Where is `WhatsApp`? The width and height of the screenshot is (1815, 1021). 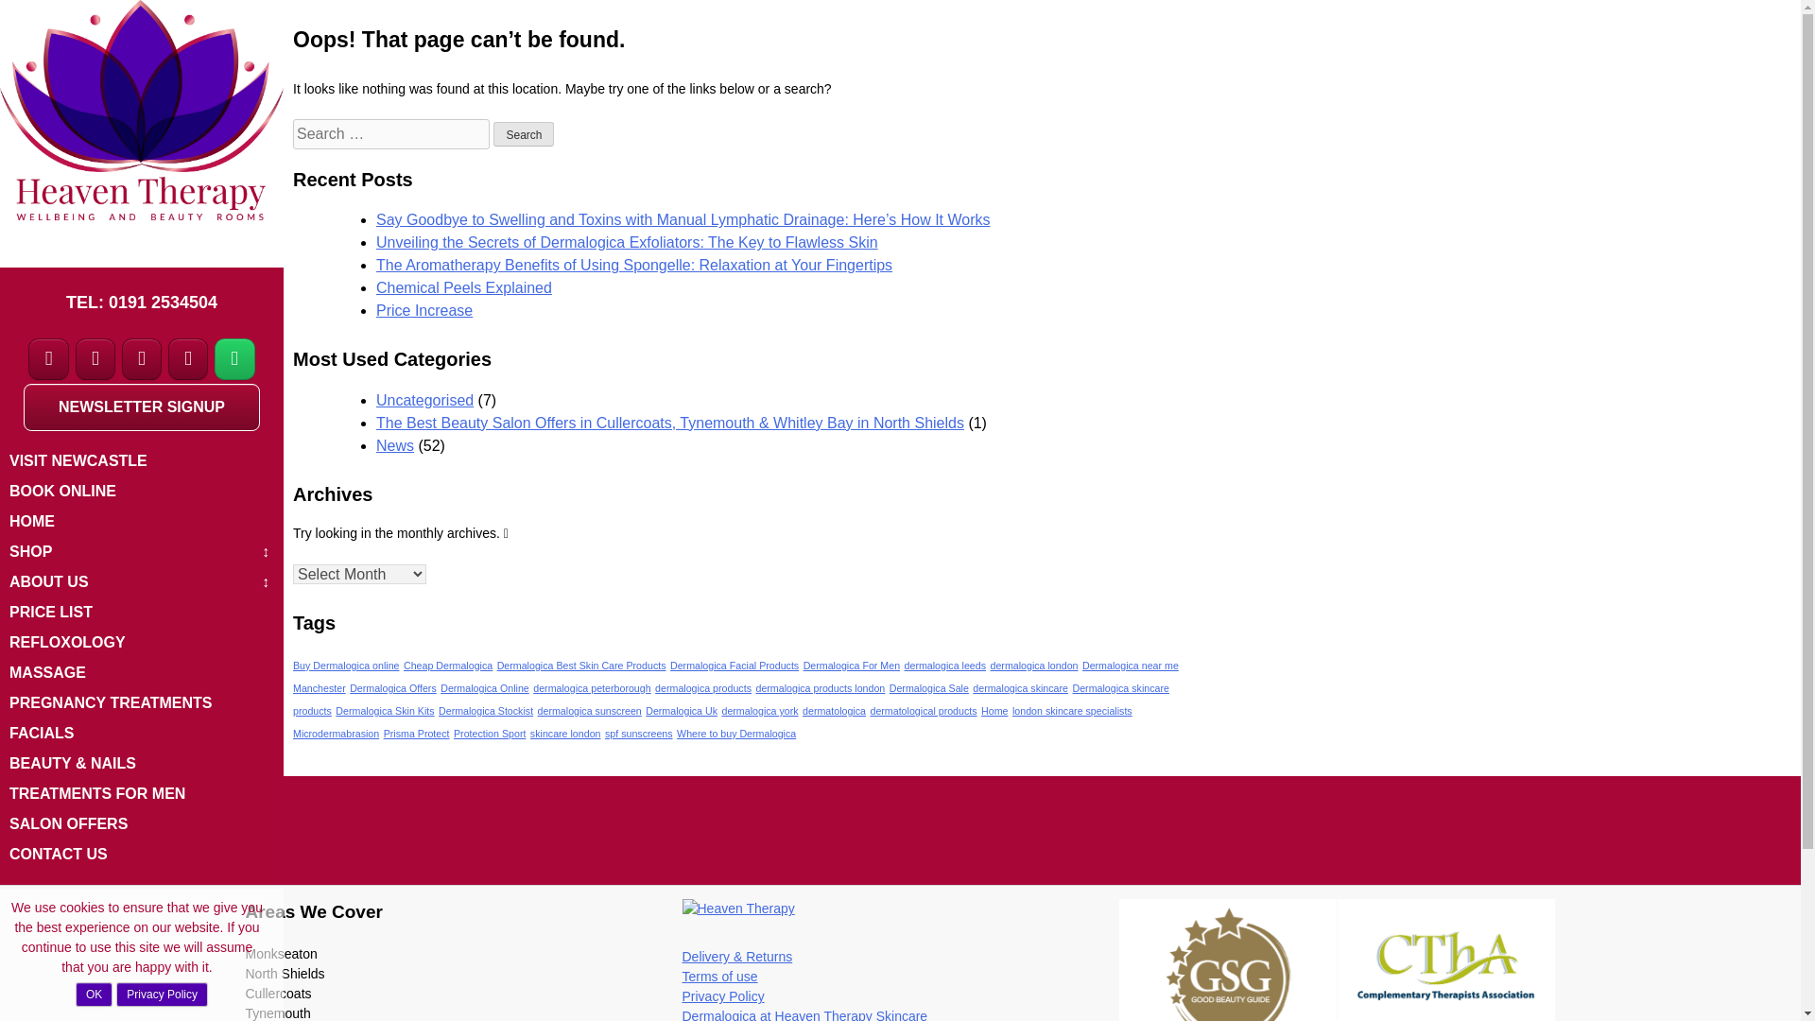
WhatsApp is located at coordinates (234, 359).